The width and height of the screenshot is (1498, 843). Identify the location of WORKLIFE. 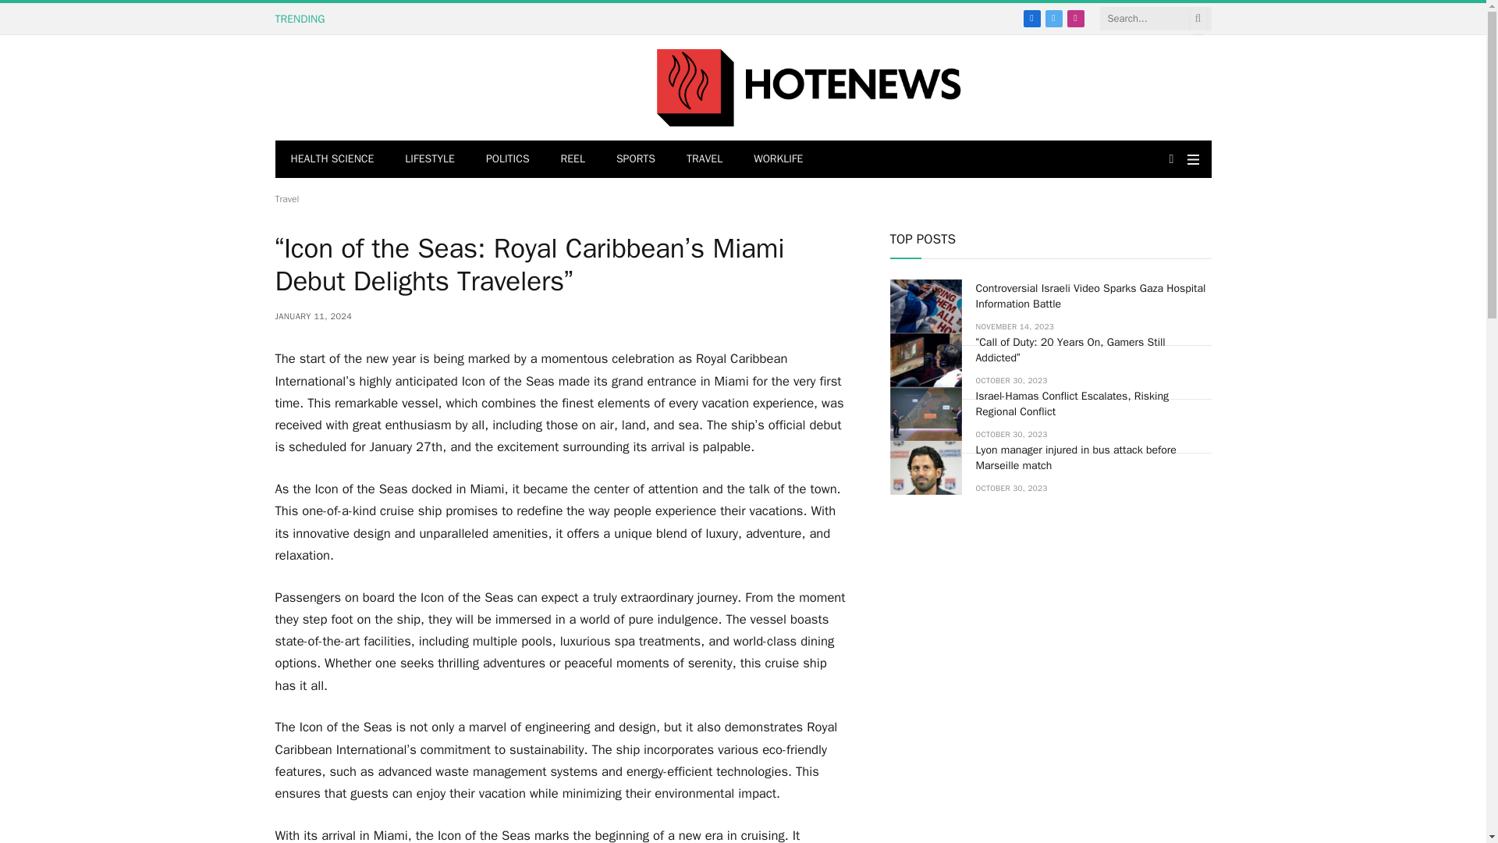
(778, 159).